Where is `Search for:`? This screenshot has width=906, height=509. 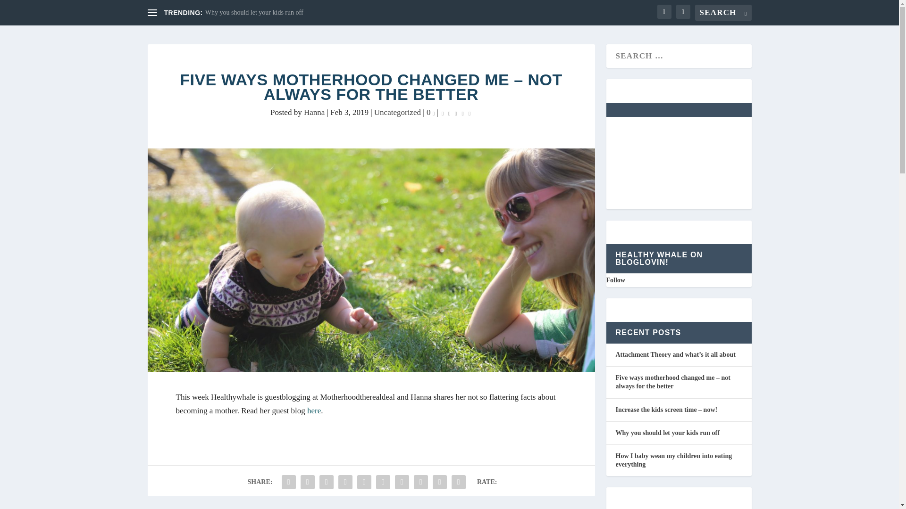
Search for: is located at coordinates (723, 12).